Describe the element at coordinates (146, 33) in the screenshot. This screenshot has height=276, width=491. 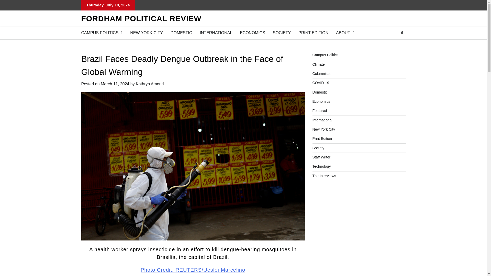
I see `NEW YORK CITY` at that location.